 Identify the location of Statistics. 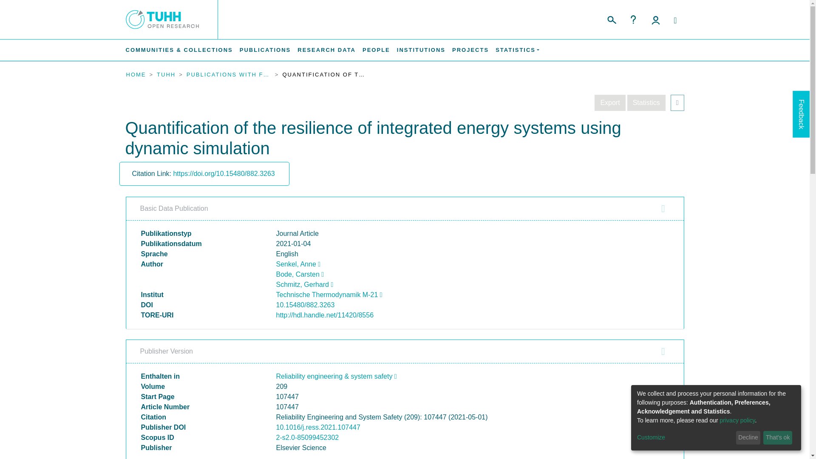
(646, 103).